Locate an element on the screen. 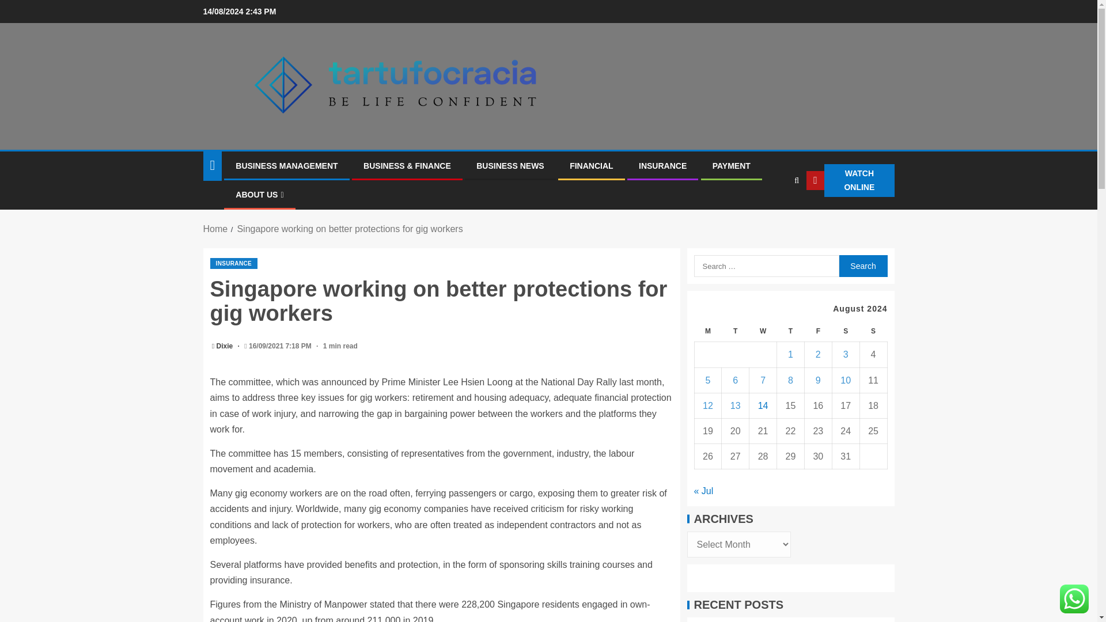 Image resolution: width=1106 pixels, height=622 pixels. WATCH ONLINE is located at coordinates (850, 181).